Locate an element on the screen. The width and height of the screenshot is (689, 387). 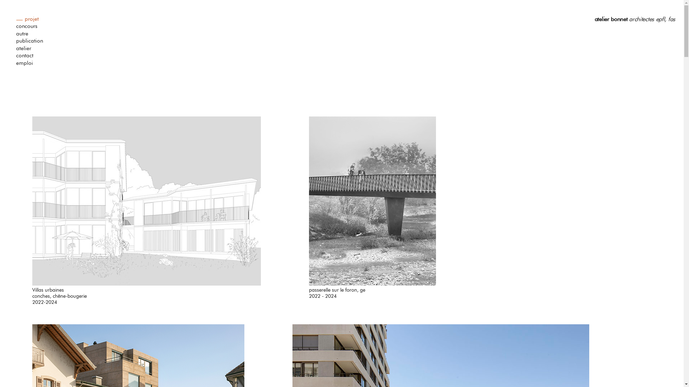
Link to passerelle sur le foron, ge is located at coordinates (372, 201).